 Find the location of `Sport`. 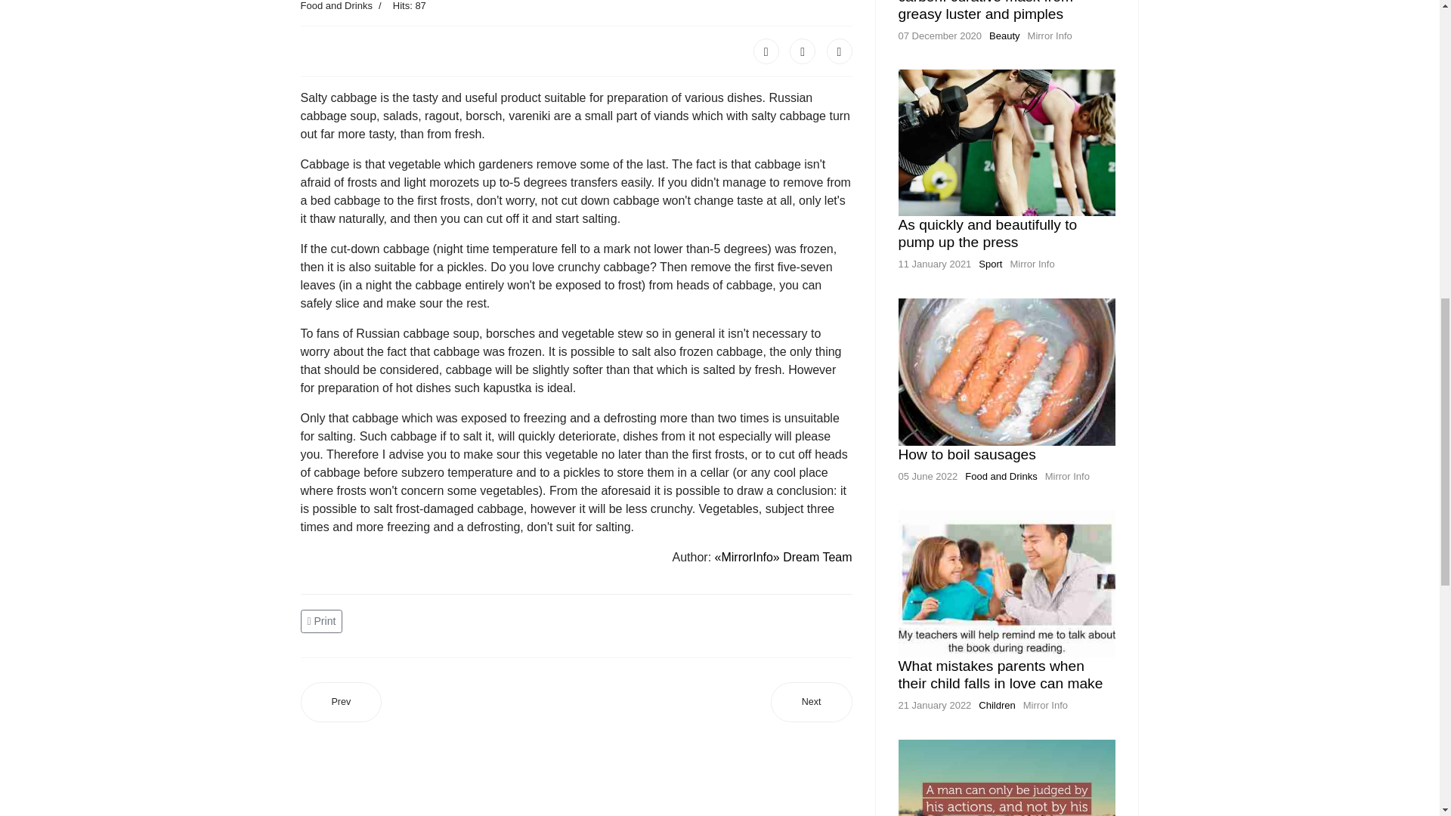

Sport is located at coordinates (990, 264).